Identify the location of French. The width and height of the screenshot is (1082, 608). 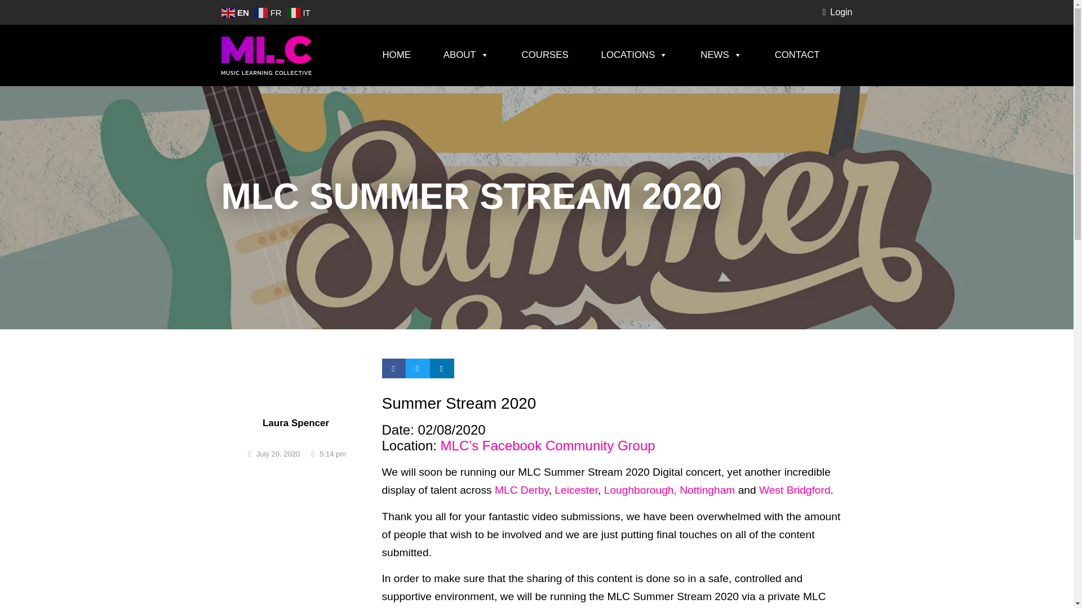
(269, 12).